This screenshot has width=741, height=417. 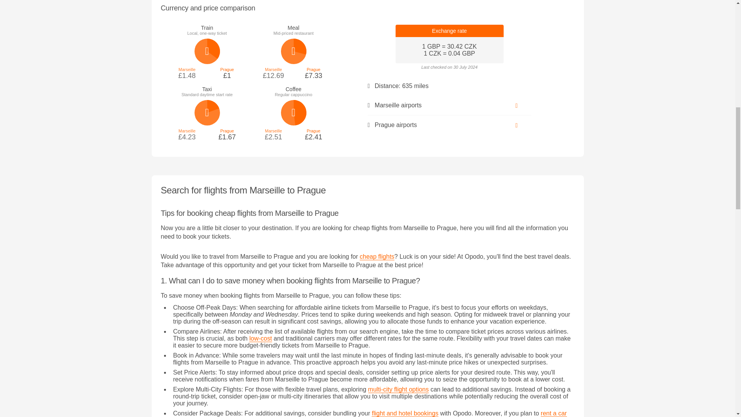 What do you see at coordinates (405, 413) in the screenshot?
I see `flight and hotel bookings` at bounding box center [405, 413].